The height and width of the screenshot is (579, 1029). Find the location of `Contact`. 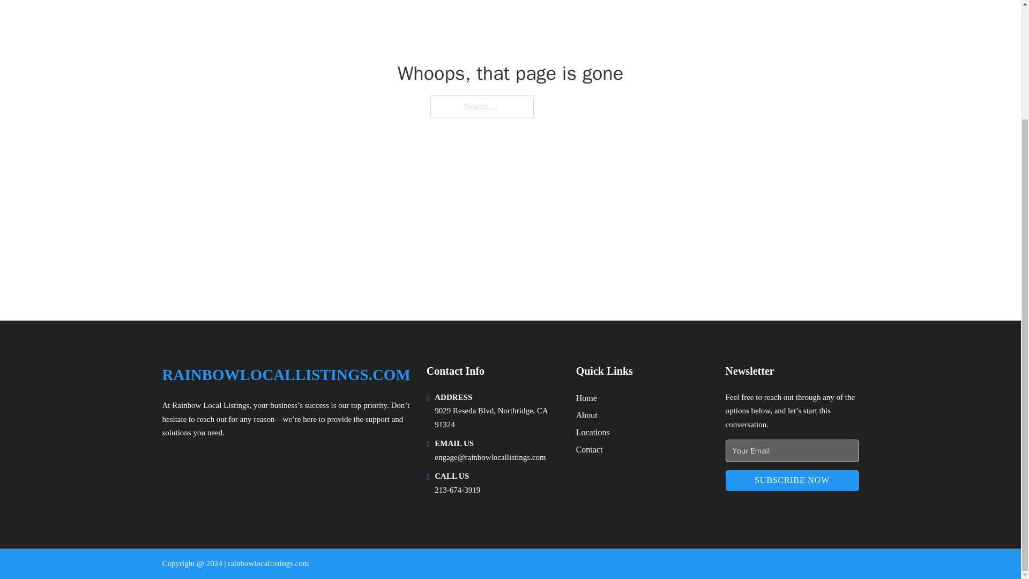

Contact is located at coordinates (590, 449).